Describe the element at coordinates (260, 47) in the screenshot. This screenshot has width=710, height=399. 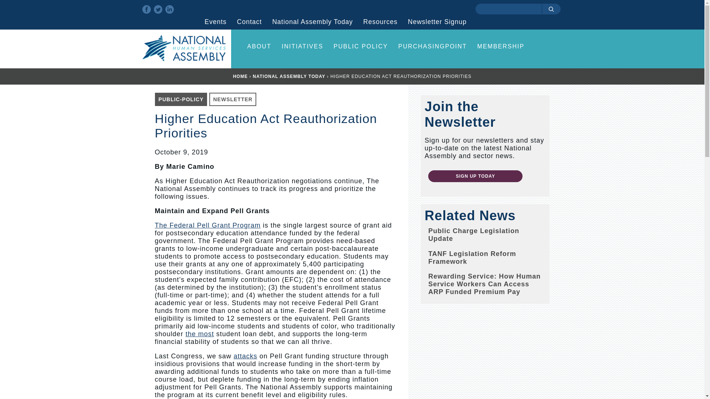
I see `ABOUT` at that location.